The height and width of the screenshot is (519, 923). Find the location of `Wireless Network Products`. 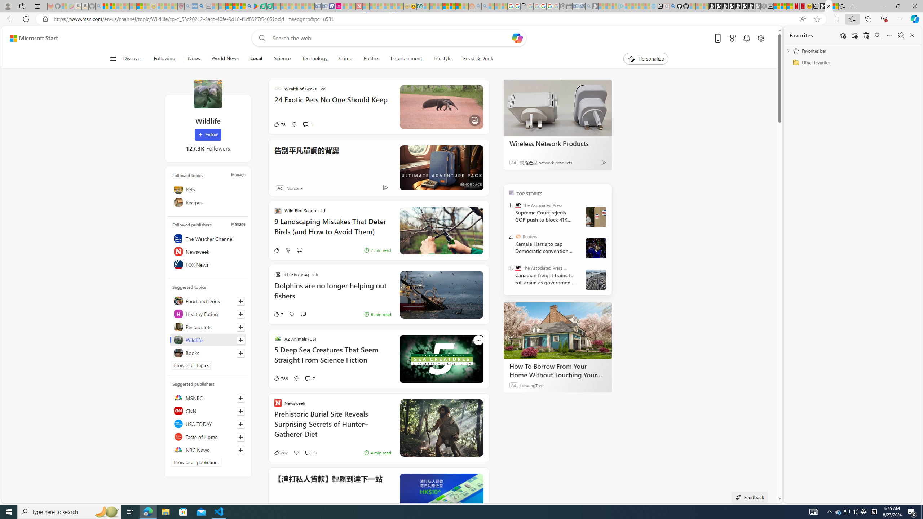

Wireless Network Products is located at coordinates (558, 107).